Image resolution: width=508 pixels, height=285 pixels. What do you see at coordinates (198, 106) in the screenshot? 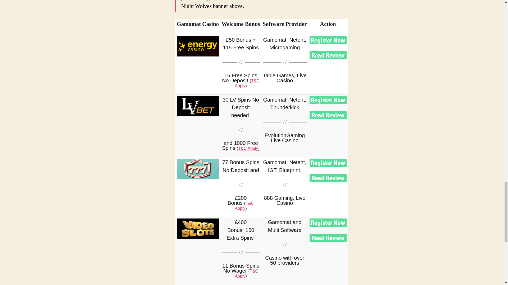
I see `Go to LVbet Casino` at bounding box center [198, 106].